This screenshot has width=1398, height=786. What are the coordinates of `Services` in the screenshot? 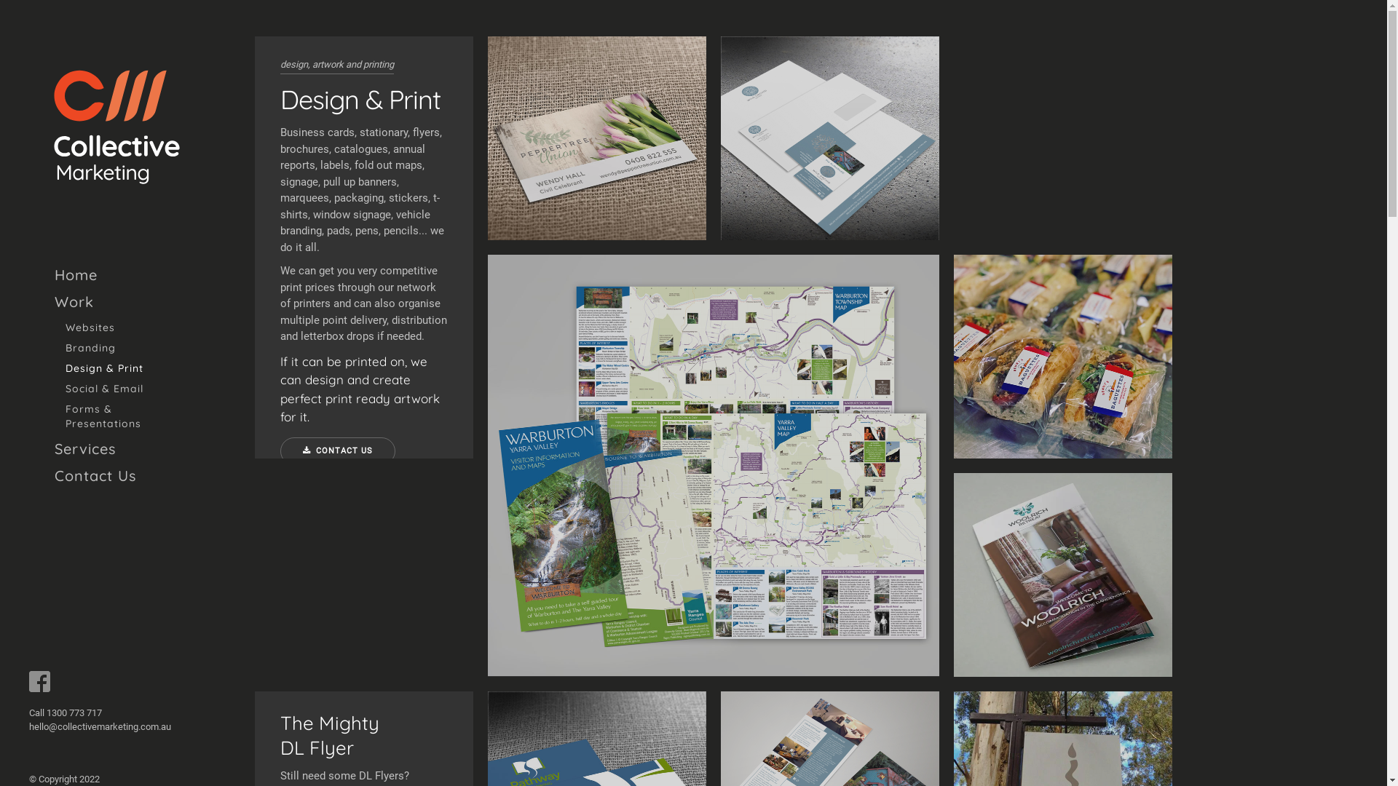 It's located at (115, 450).